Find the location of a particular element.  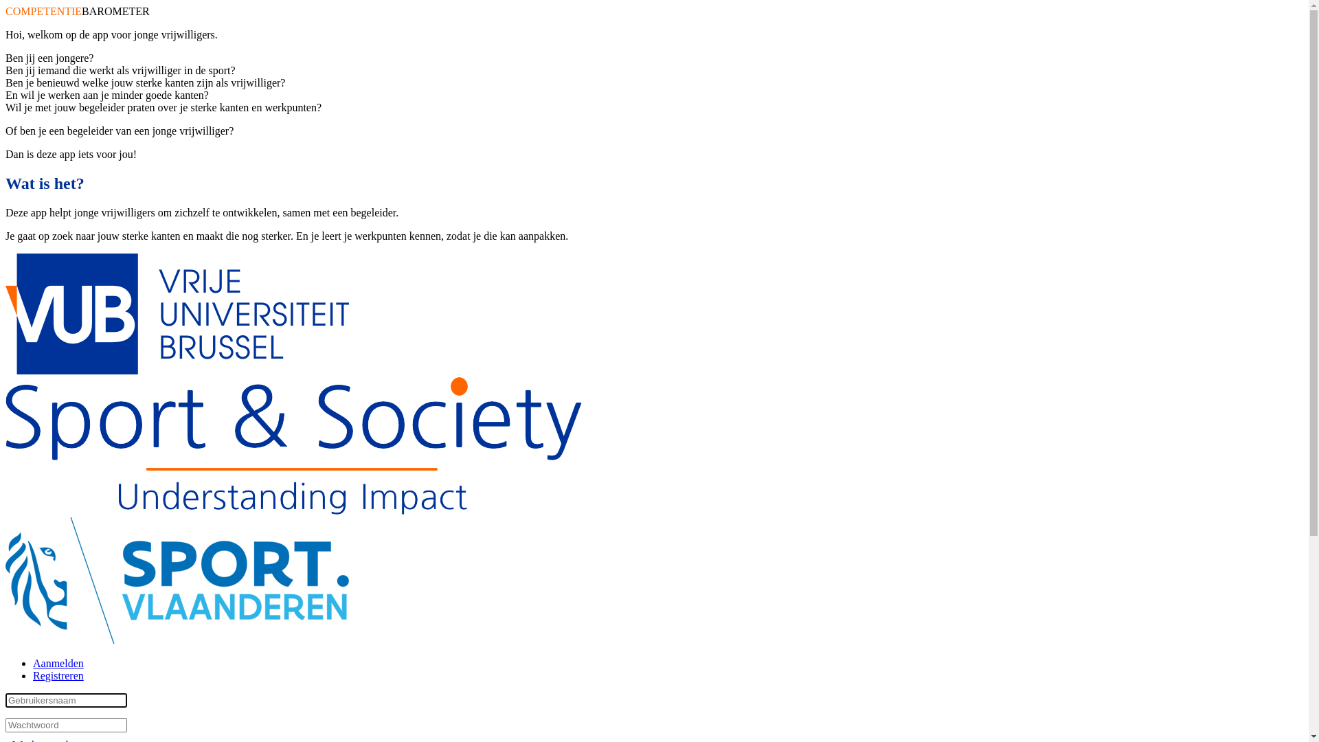

Naar de VUB website is located at coordinates (177, 371).